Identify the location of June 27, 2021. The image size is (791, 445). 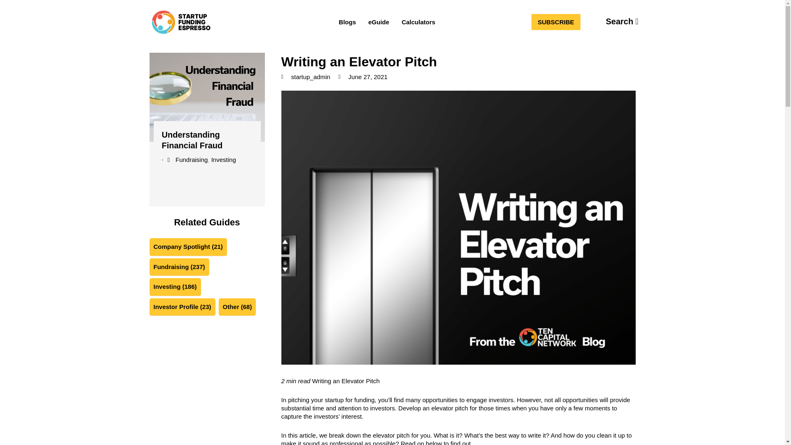
(363, 77).